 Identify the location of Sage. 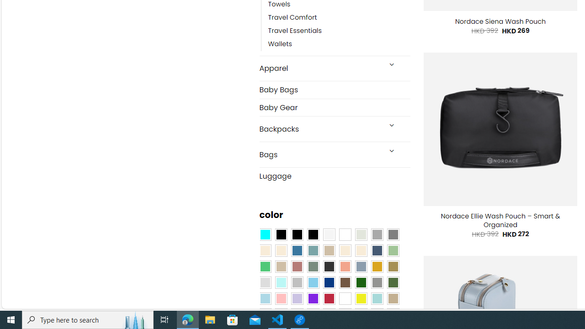
(313, 266).